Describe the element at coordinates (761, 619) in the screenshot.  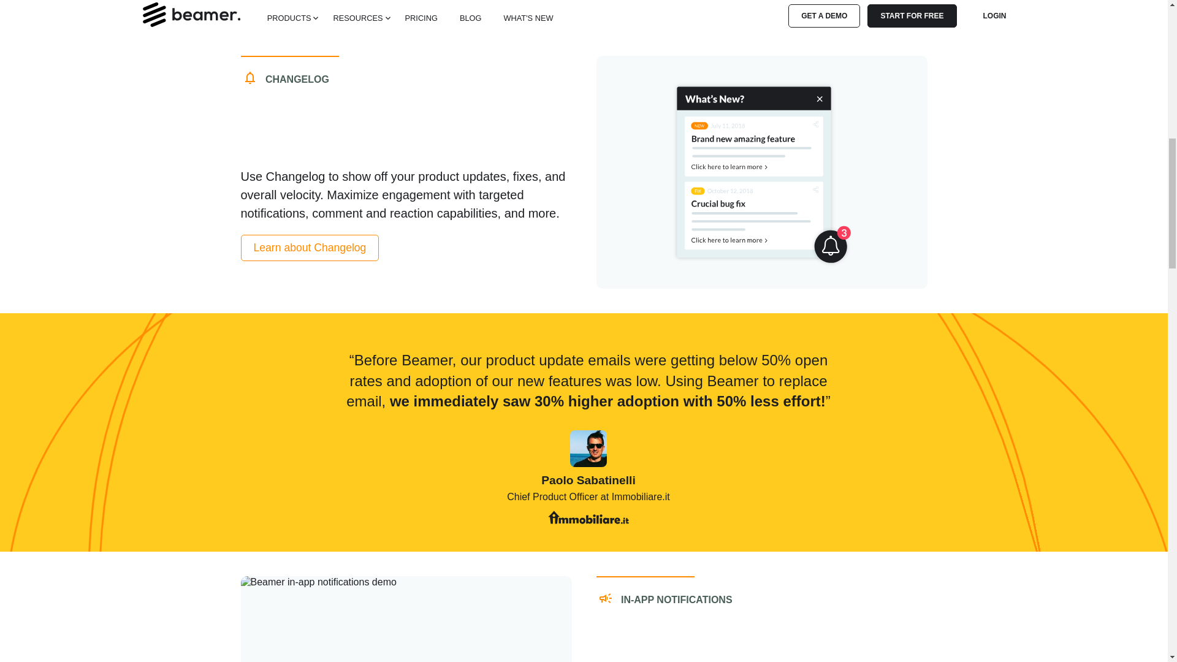
I see `IN-APP NOTIFICATIONS` at that location.